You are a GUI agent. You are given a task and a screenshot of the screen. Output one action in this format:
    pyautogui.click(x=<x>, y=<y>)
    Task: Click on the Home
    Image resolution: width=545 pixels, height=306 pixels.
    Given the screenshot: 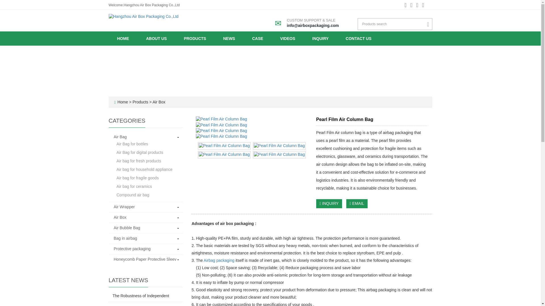 What is the action you would take?
    pyautogui.click(x=123, y=102)
    